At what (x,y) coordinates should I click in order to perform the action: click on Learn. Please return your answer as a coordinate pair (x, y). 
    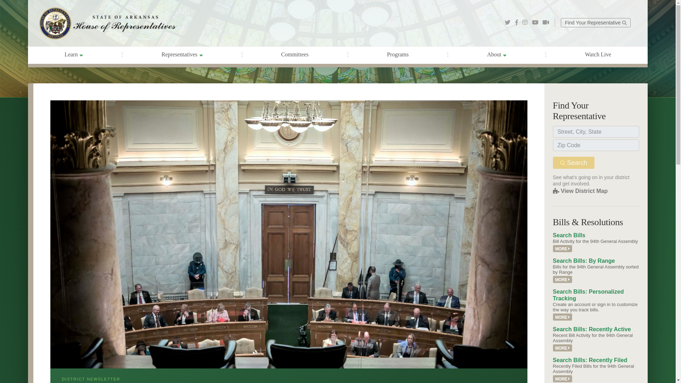
    Looking at the image, I should click on (74, 55).